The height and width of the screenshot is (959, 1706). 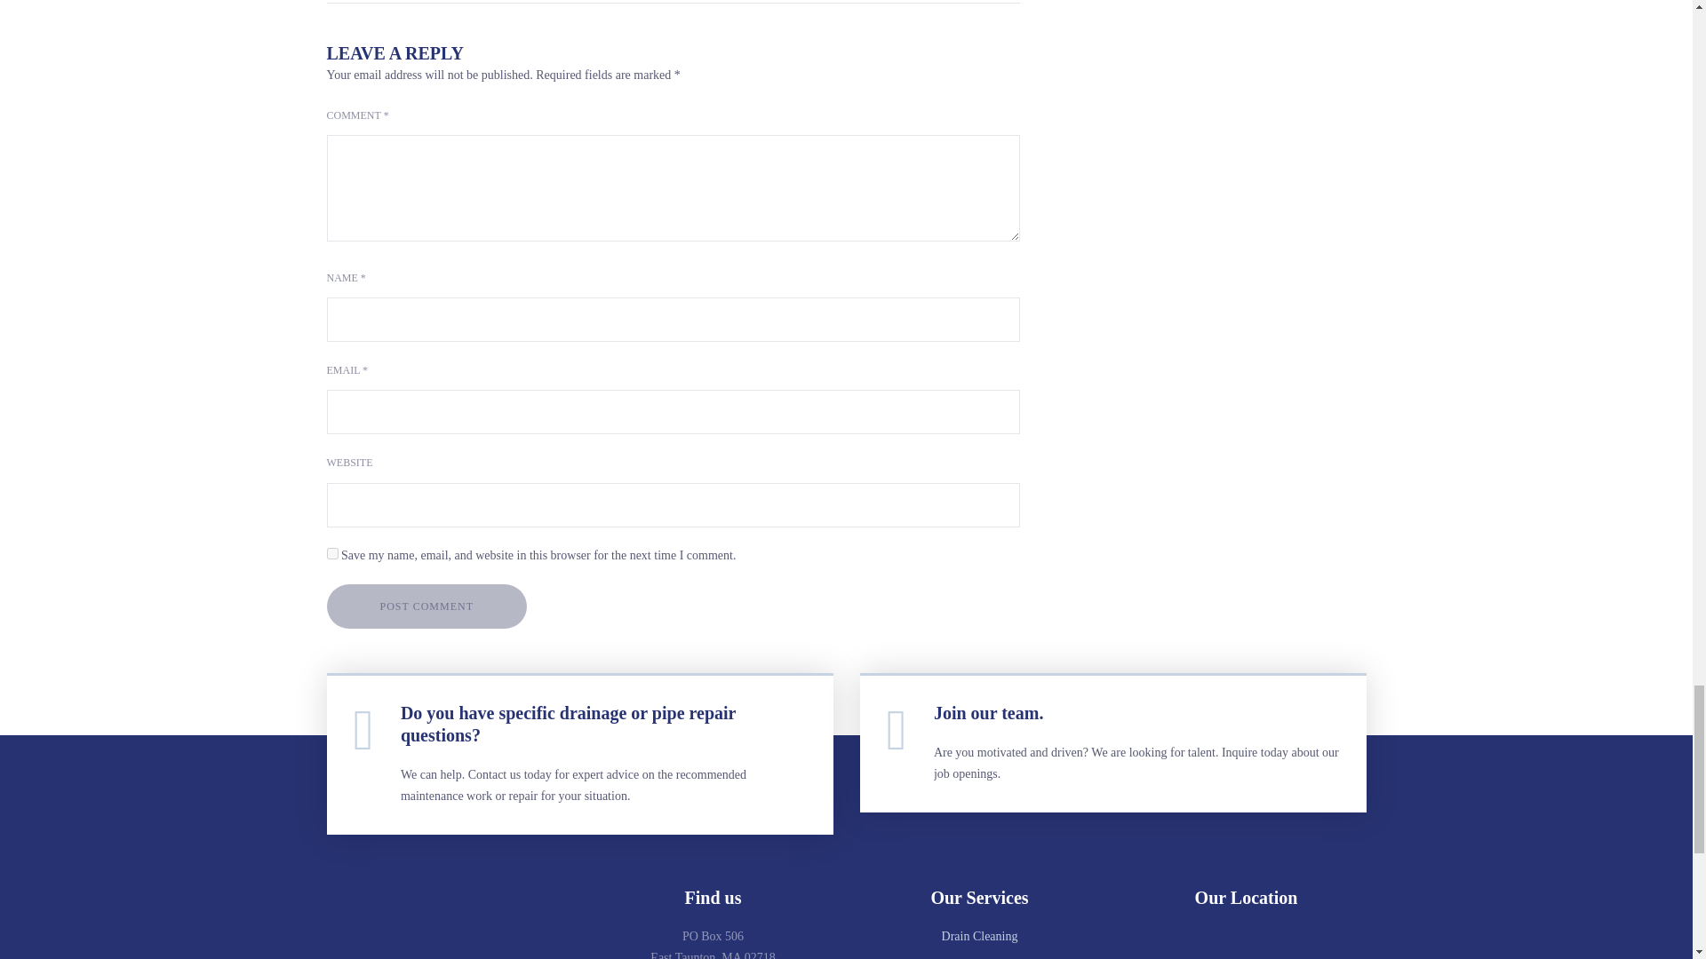 I want to click on Post Comment, so click(x=426, y=606).